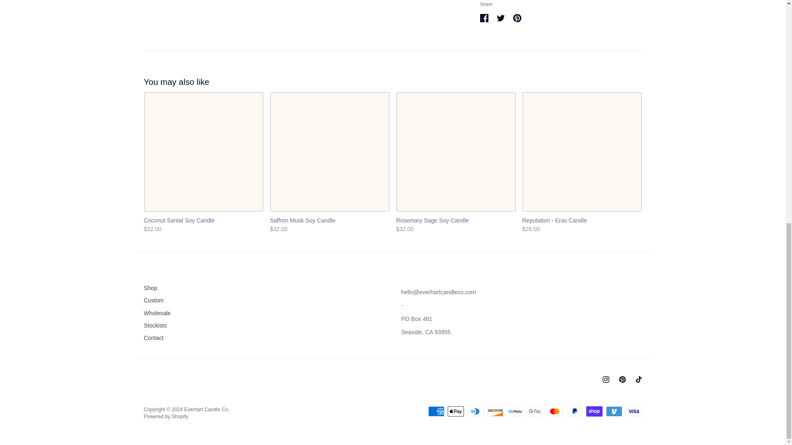 Image resolution: width=792 pixels, height=445 pixels. What do you see at coordinates (574, 411) in the screenshot?
I see `PayPal` at bounding box center [574, 411].